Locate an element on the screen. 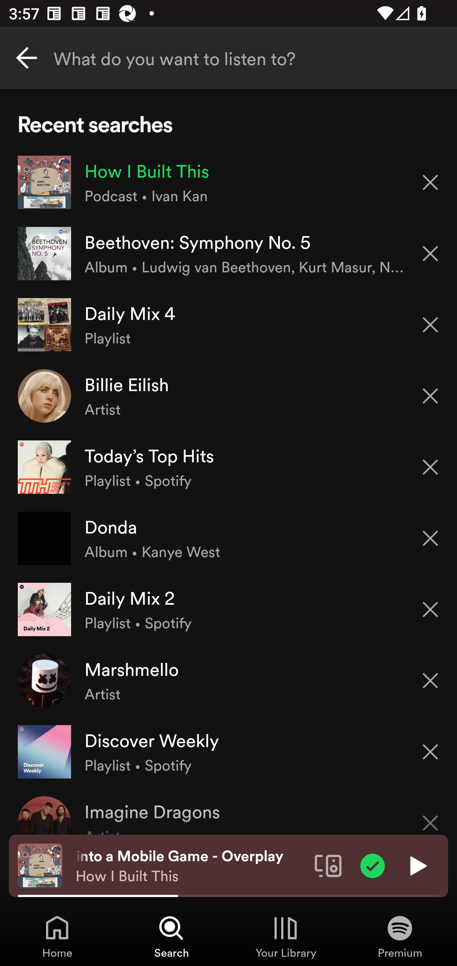 This screenshot has width=457, height=966. Remove is located at coordinates (430, 681).